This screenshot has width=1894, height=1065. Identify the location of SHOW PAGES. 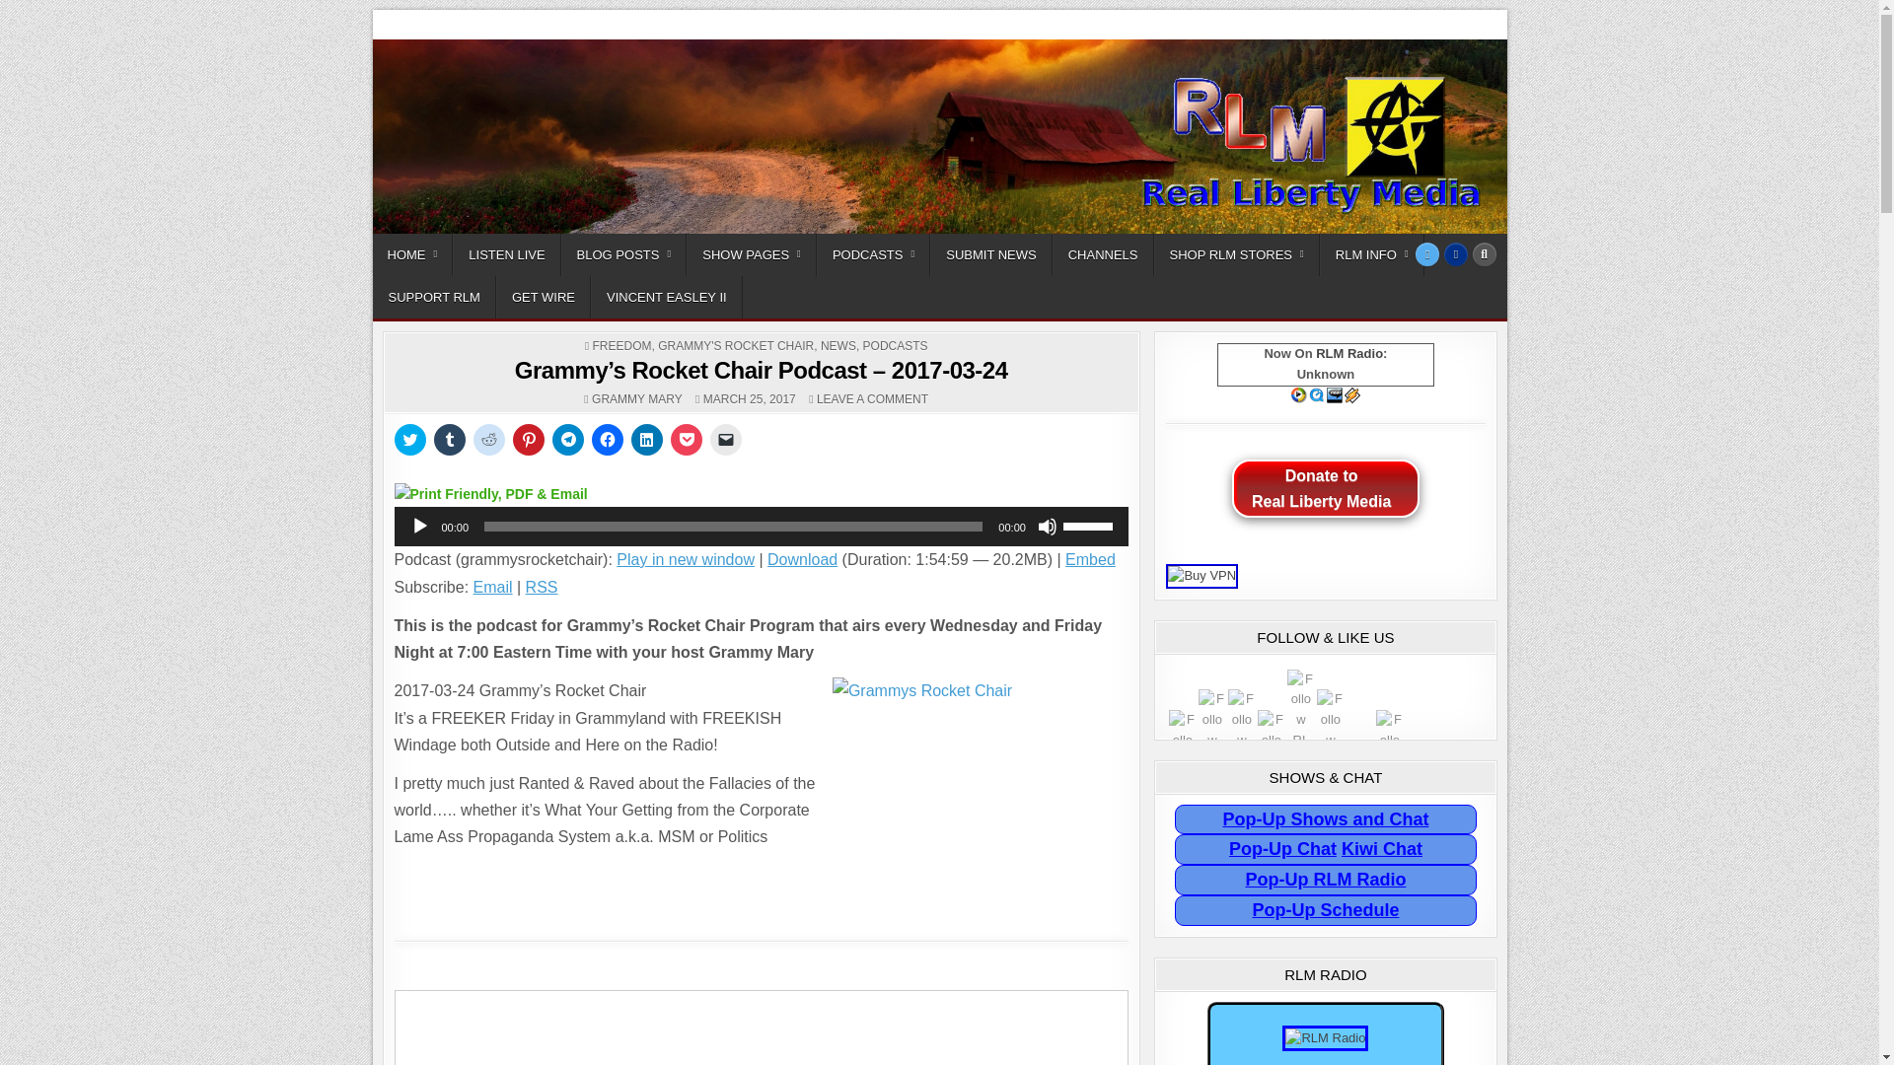
(751, 254).